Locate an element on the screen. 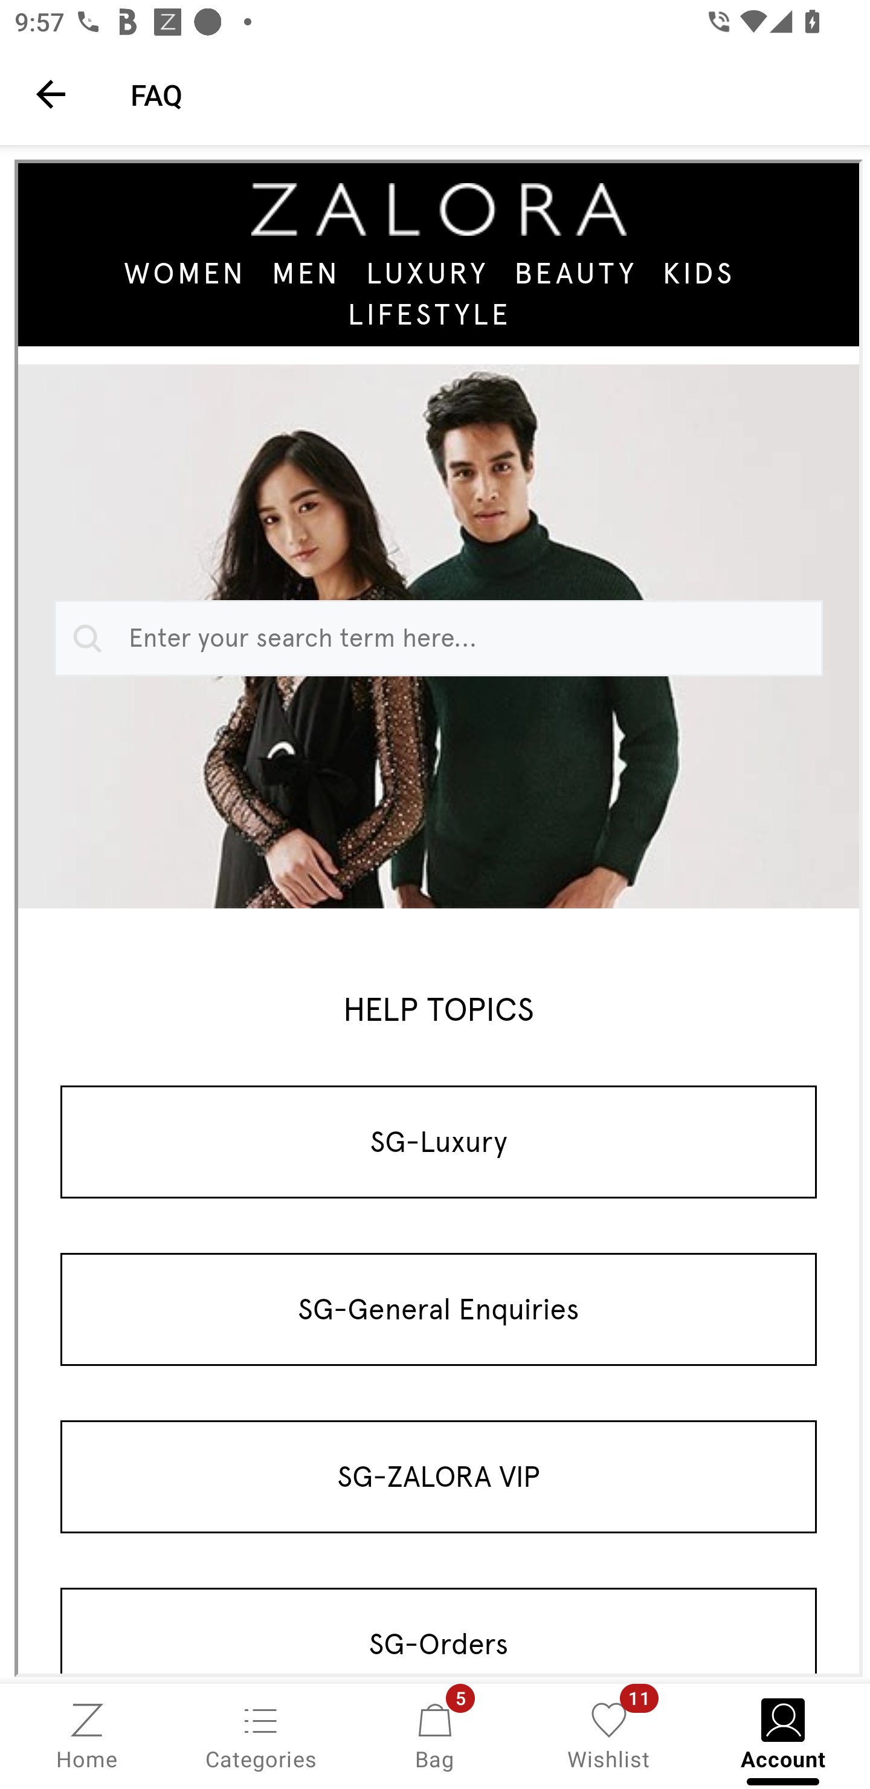 This screenshot has width=870, height=1789. Wishlist, 11 new notifications Wishlist is located at coordinates (609, 1735).